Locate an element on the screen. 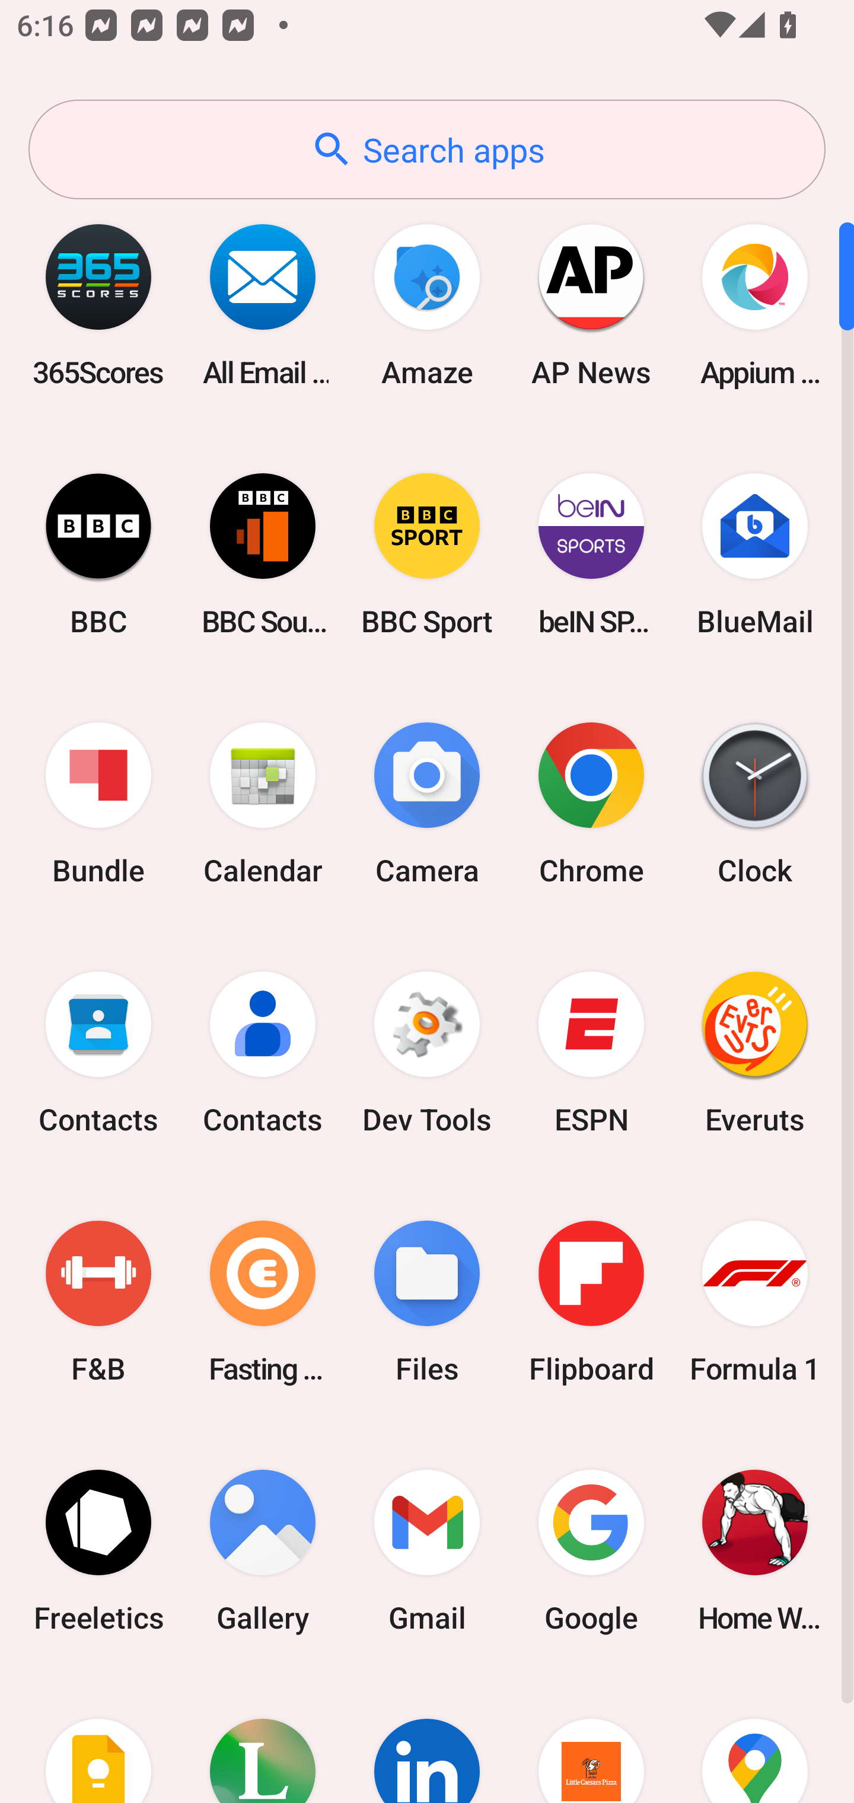  Amaze is located at coordinates (427, 305).